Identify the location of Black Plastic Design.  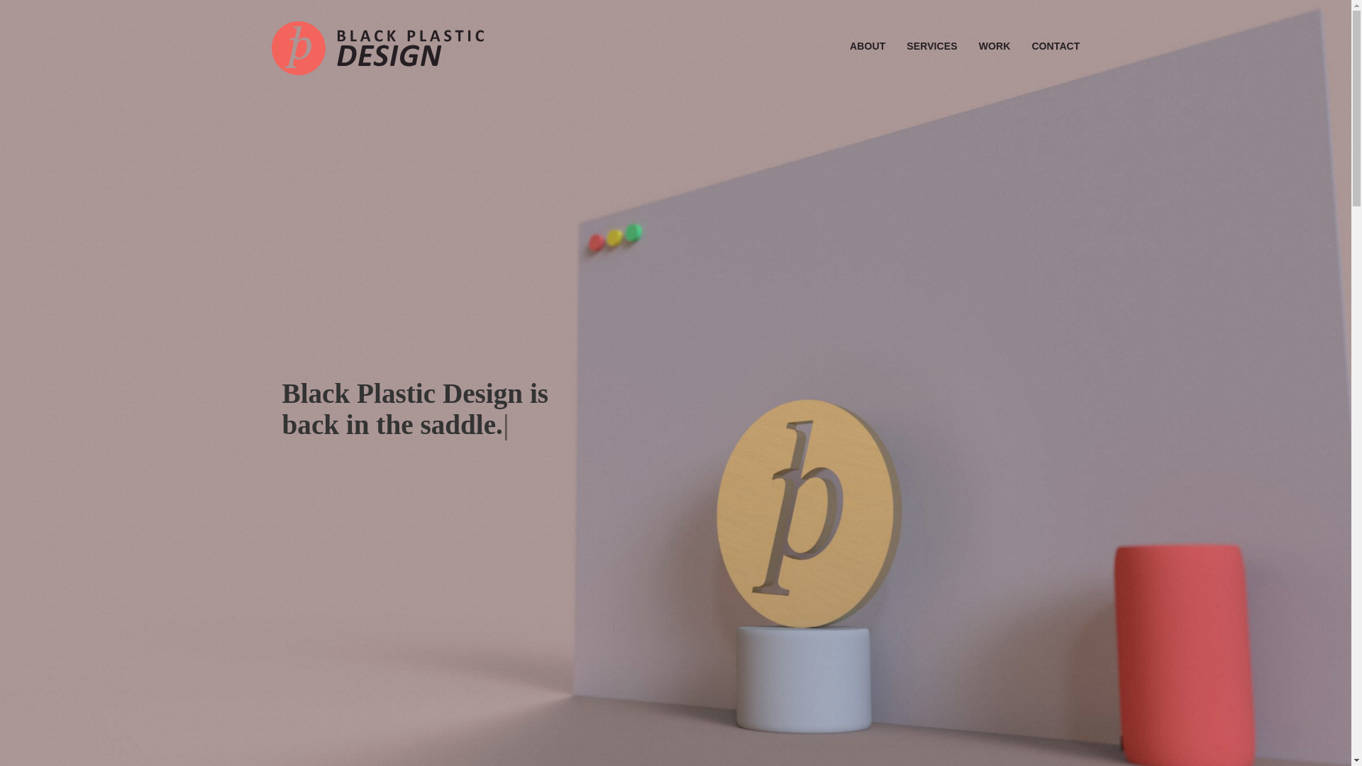
(377, 48).